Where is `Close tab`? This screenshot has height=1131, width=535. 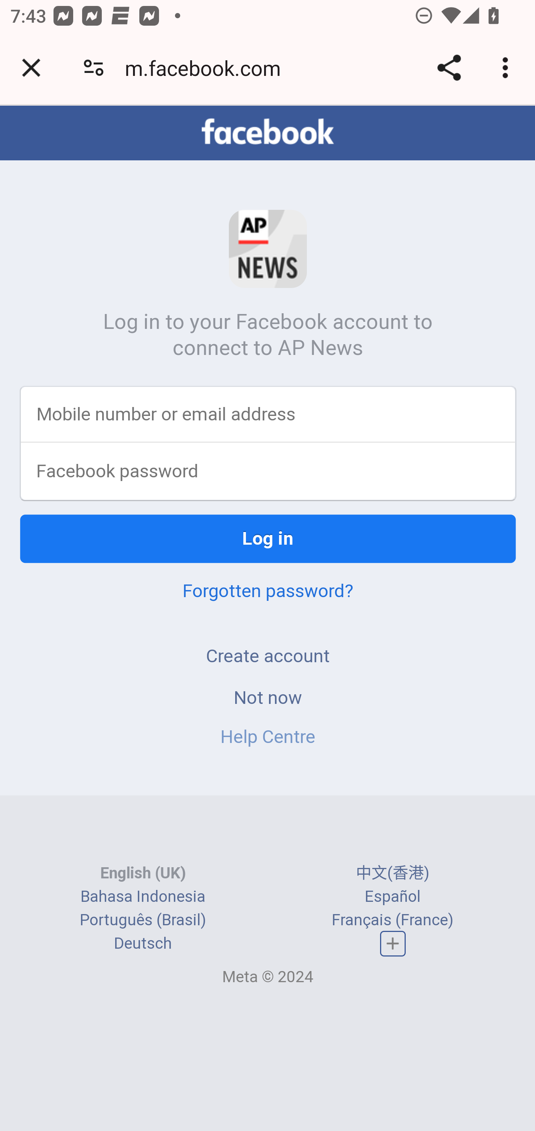
Close tab is located at coordinates (31, 68).